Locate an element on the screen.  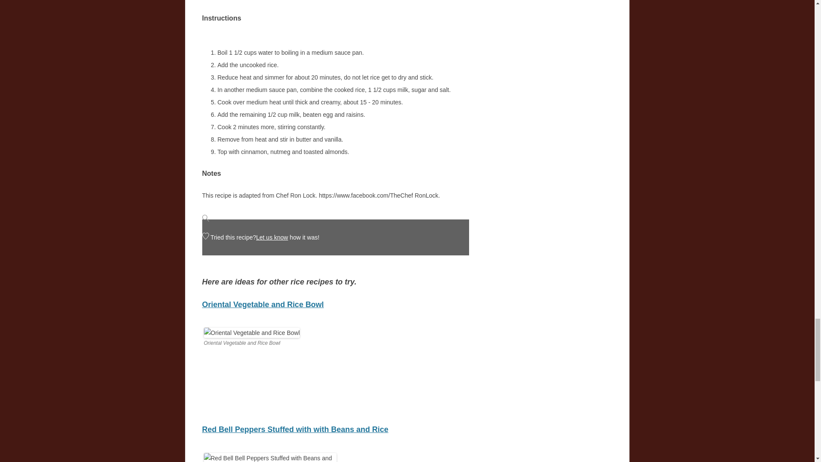
Red Bell Peppers Stuffed with with Beans and Rice is located at coordinates (295, 429).